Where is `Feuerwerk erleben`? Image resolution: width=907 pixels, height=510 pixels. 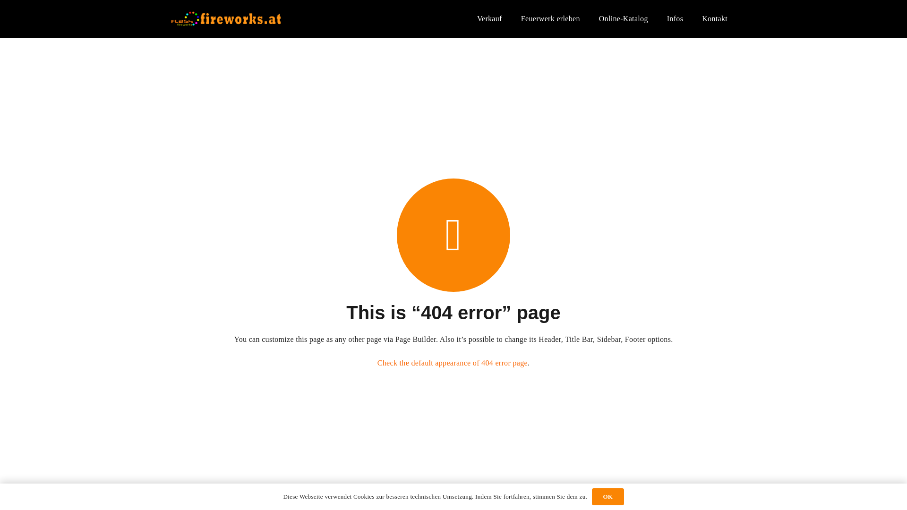 Feuerwerk erleben is located at coordinates (550, 19).